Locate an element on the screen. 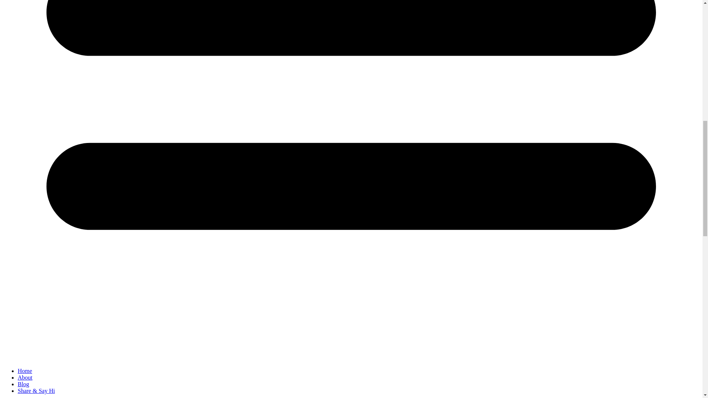 The height and width of the screenshot is (398, 708). Home is located at coordinates (25, 371).